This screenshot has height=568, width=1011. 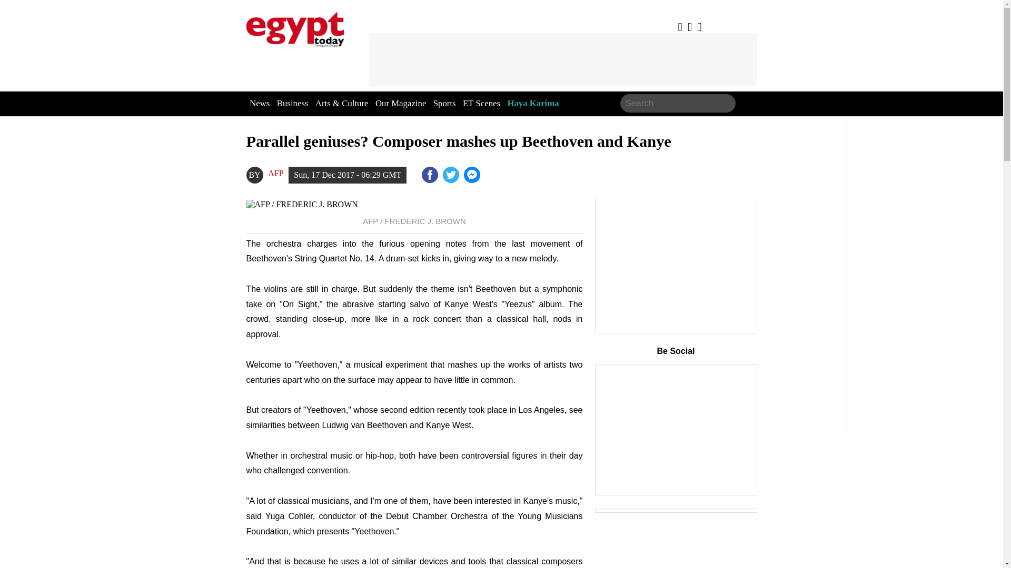 What do you see at coordinates (400, 104) in the screenshot?
I see `Our Magazine` at bounding box center [400, 104].